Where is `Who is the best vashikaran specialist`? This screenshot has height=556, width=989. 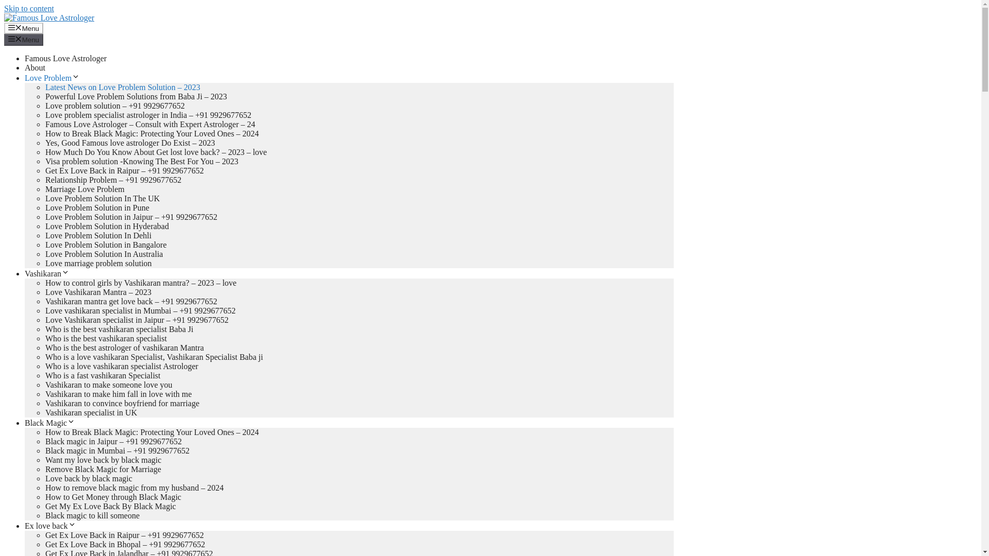
Who is the best vashikaran specialist is located at coordinates (106, 339).